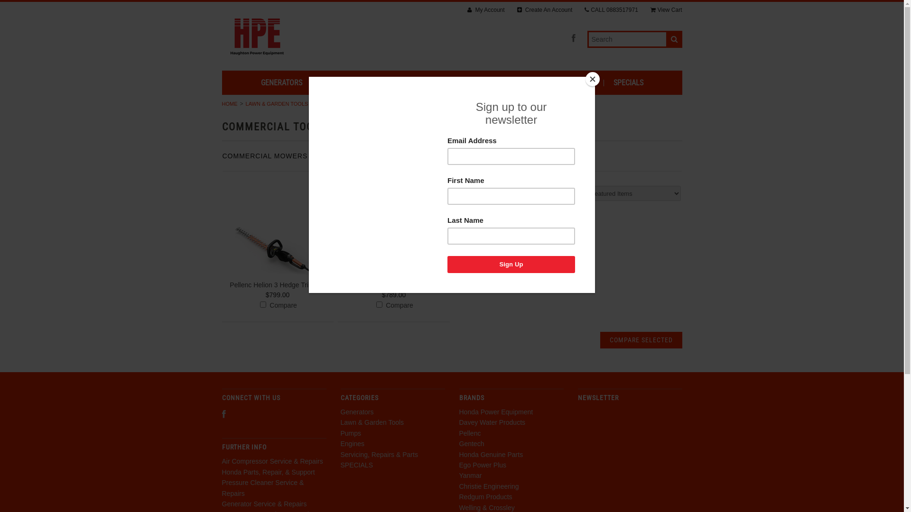  Describe the element at coordinates (263, 488) in the screenshot. I see `Pressure Cleaner Service & Repairs` at that location.